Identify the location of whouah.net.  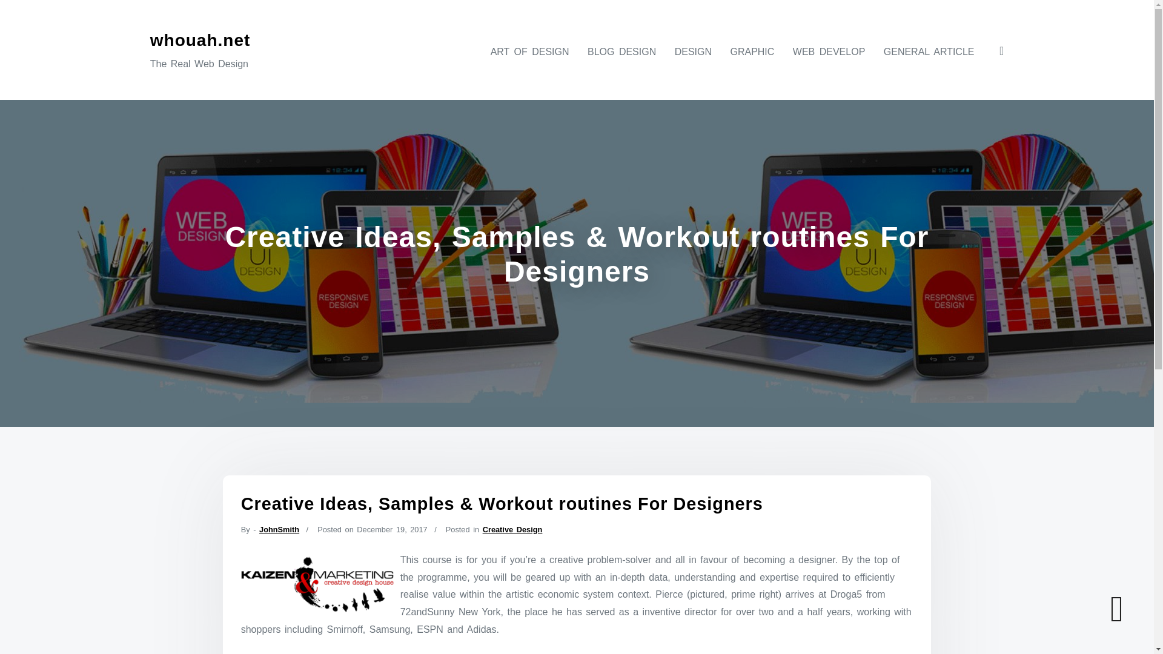
(200, 40).